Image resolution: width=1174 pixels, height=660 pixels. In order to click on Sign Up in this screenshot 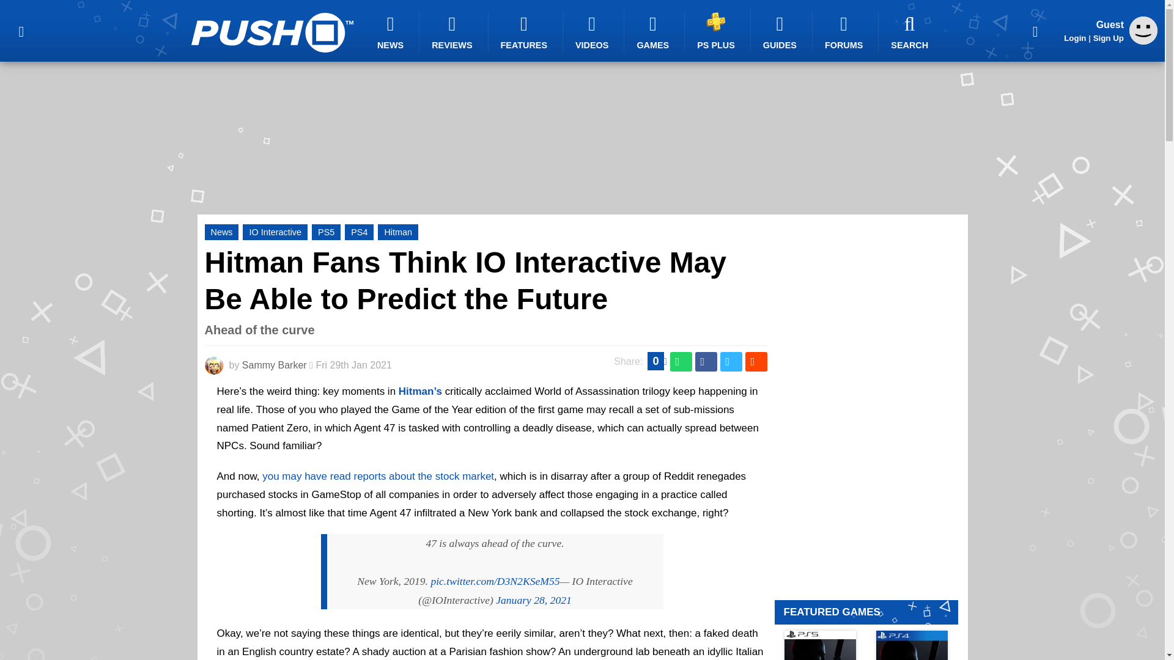, I will do `click(1108, 38)`.